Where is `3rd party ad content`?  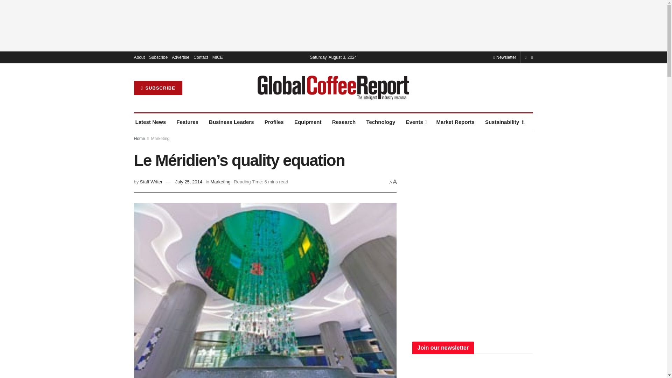
3rd party ad content is located at coordinates (472, 283).